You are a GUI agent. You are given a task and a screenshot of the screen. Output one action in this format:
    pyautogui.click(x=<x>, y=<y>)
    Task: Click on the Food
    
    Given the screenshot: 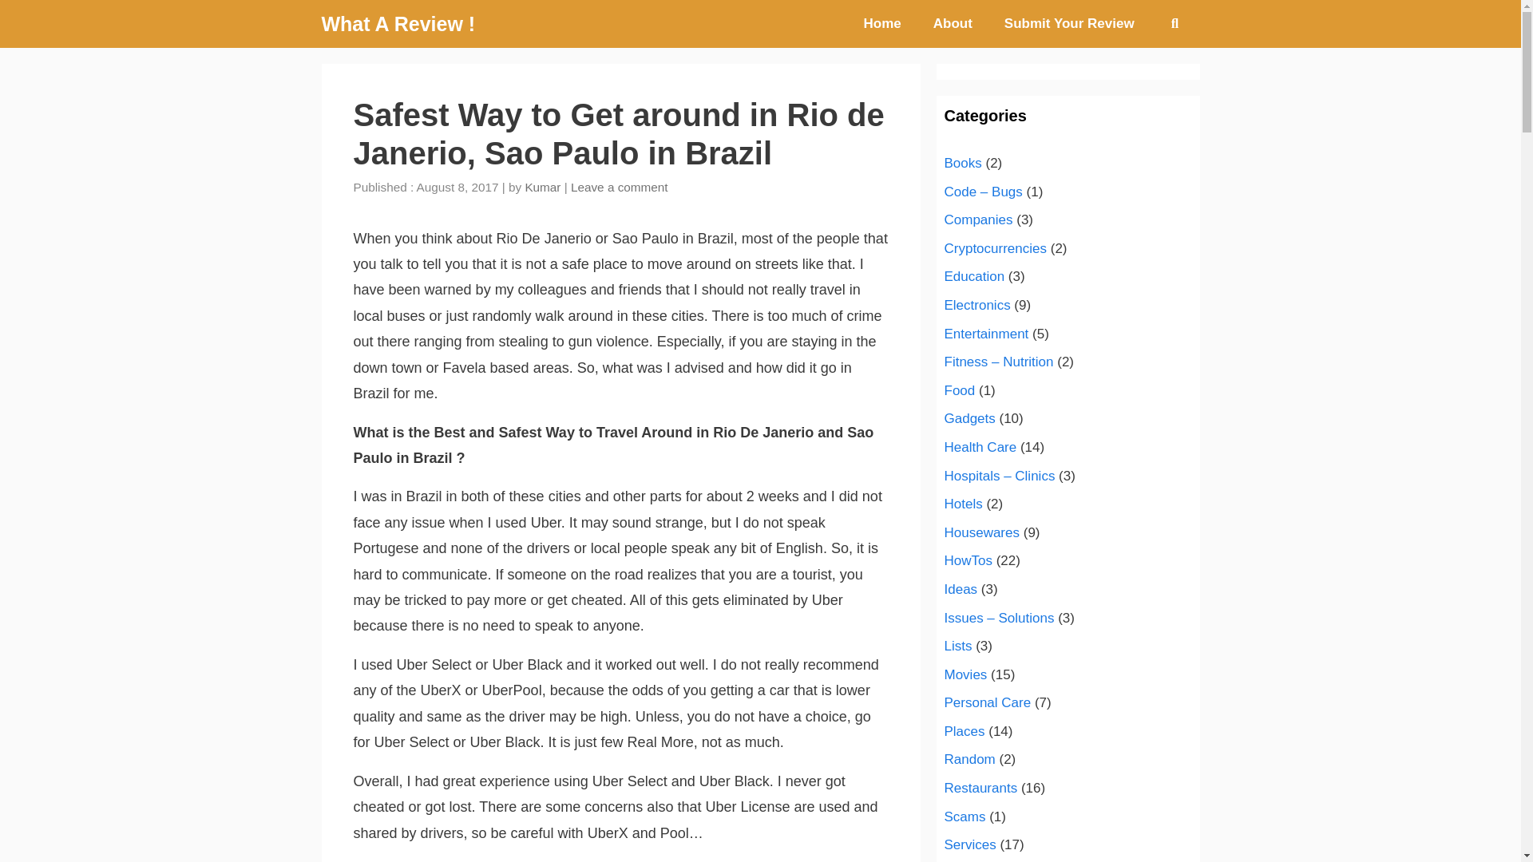 What is the action you would take?
    pyautogui.click(x=960, y=389)
    